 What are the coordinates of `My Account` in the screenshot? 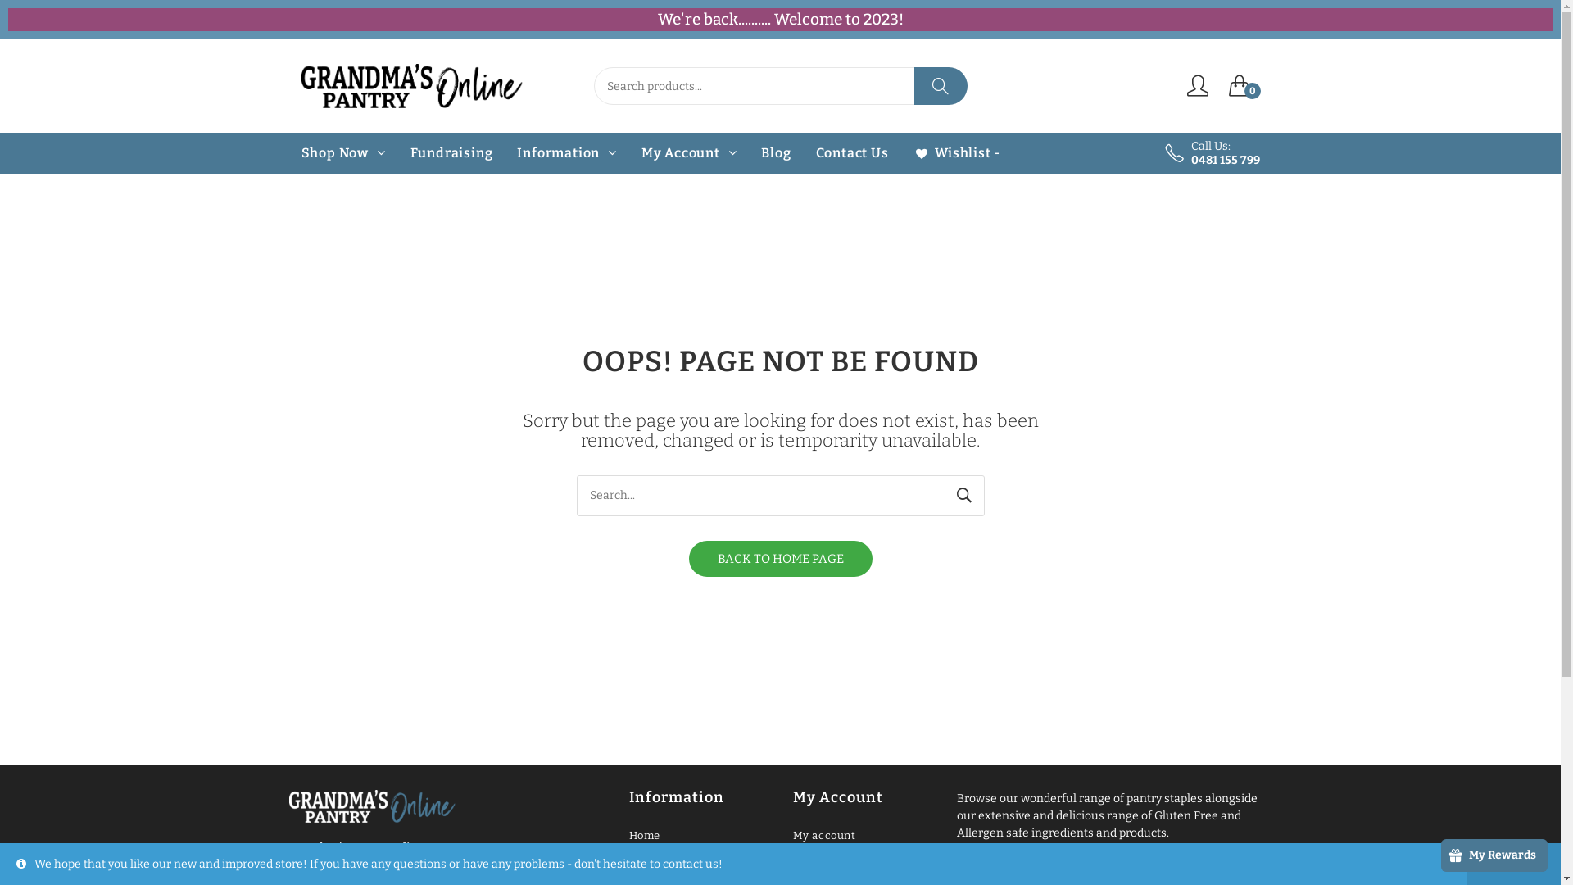 It's located at (690, 153).